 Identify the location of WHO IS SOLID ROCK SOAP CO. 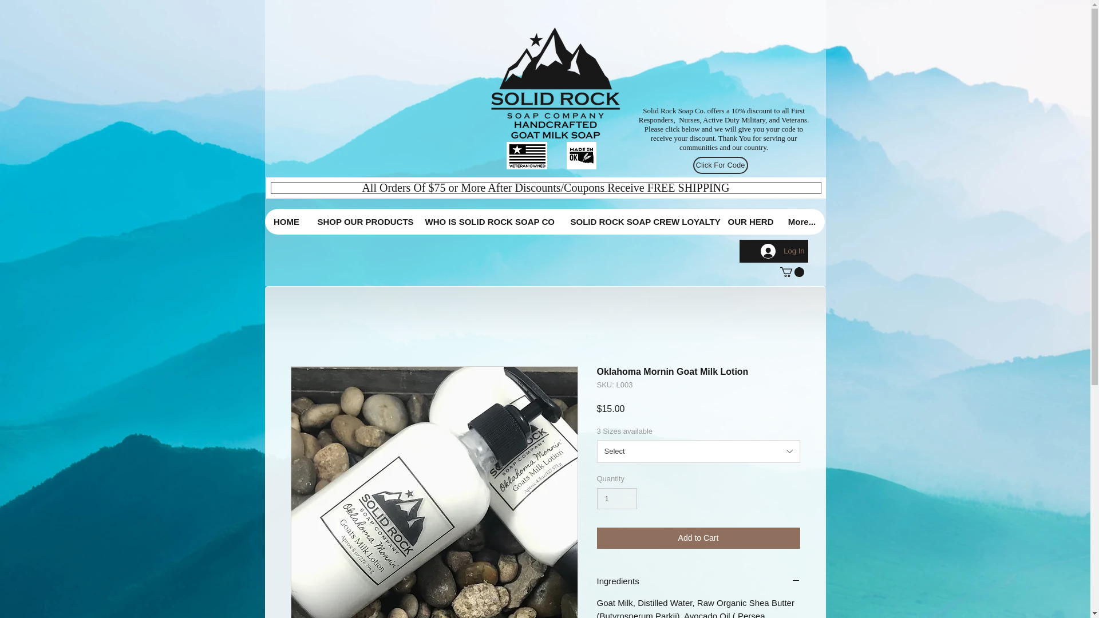
(488, 222).